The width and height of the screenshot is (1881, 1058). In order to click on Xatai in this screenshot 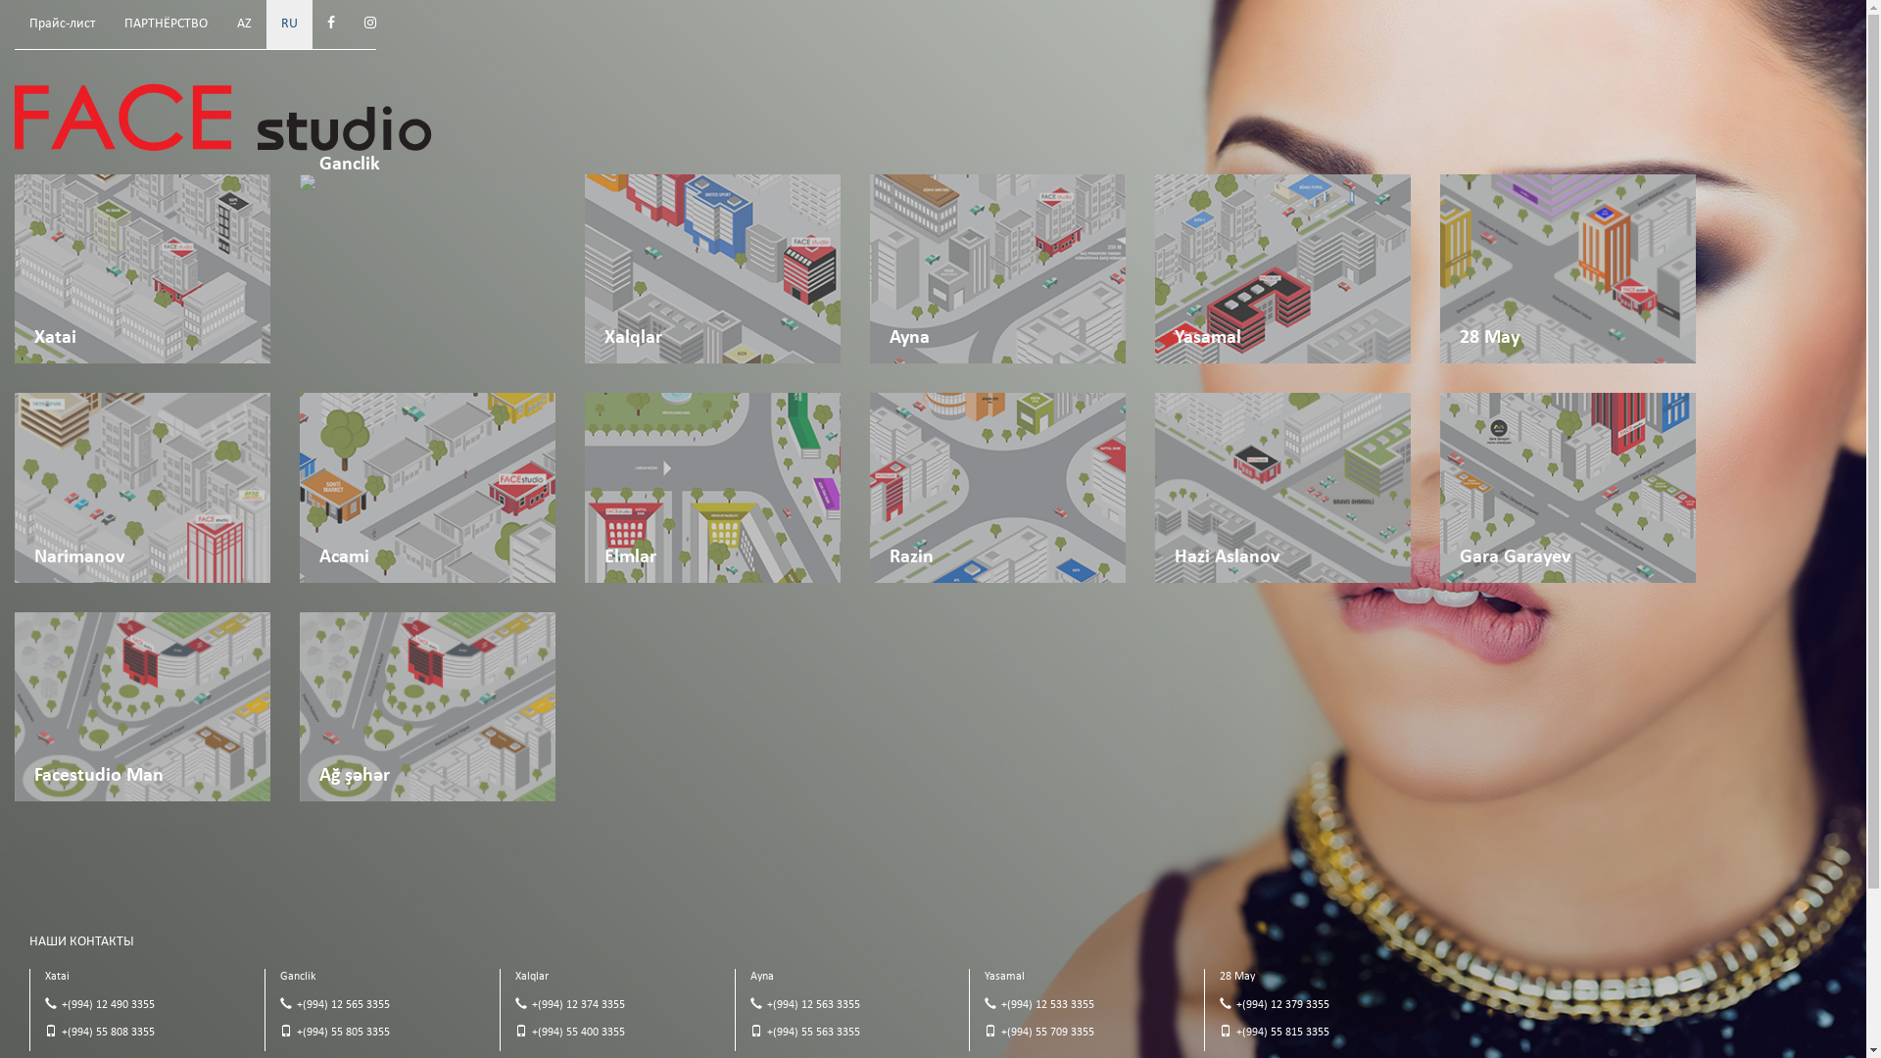, I will do `click(143, 268)`.